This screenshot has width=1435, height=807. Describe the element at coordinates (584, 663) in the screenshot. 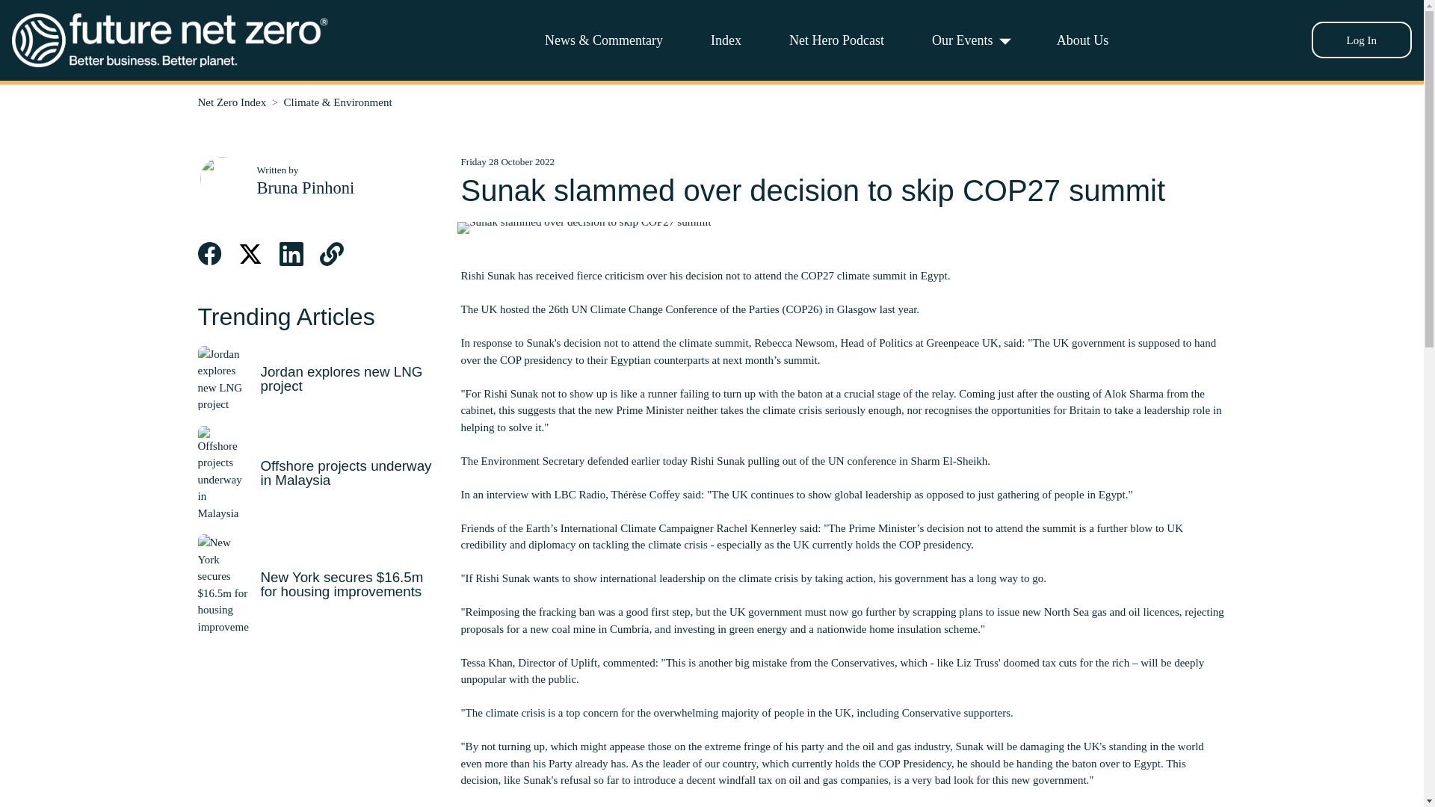

I see `Uplift,` at that location.